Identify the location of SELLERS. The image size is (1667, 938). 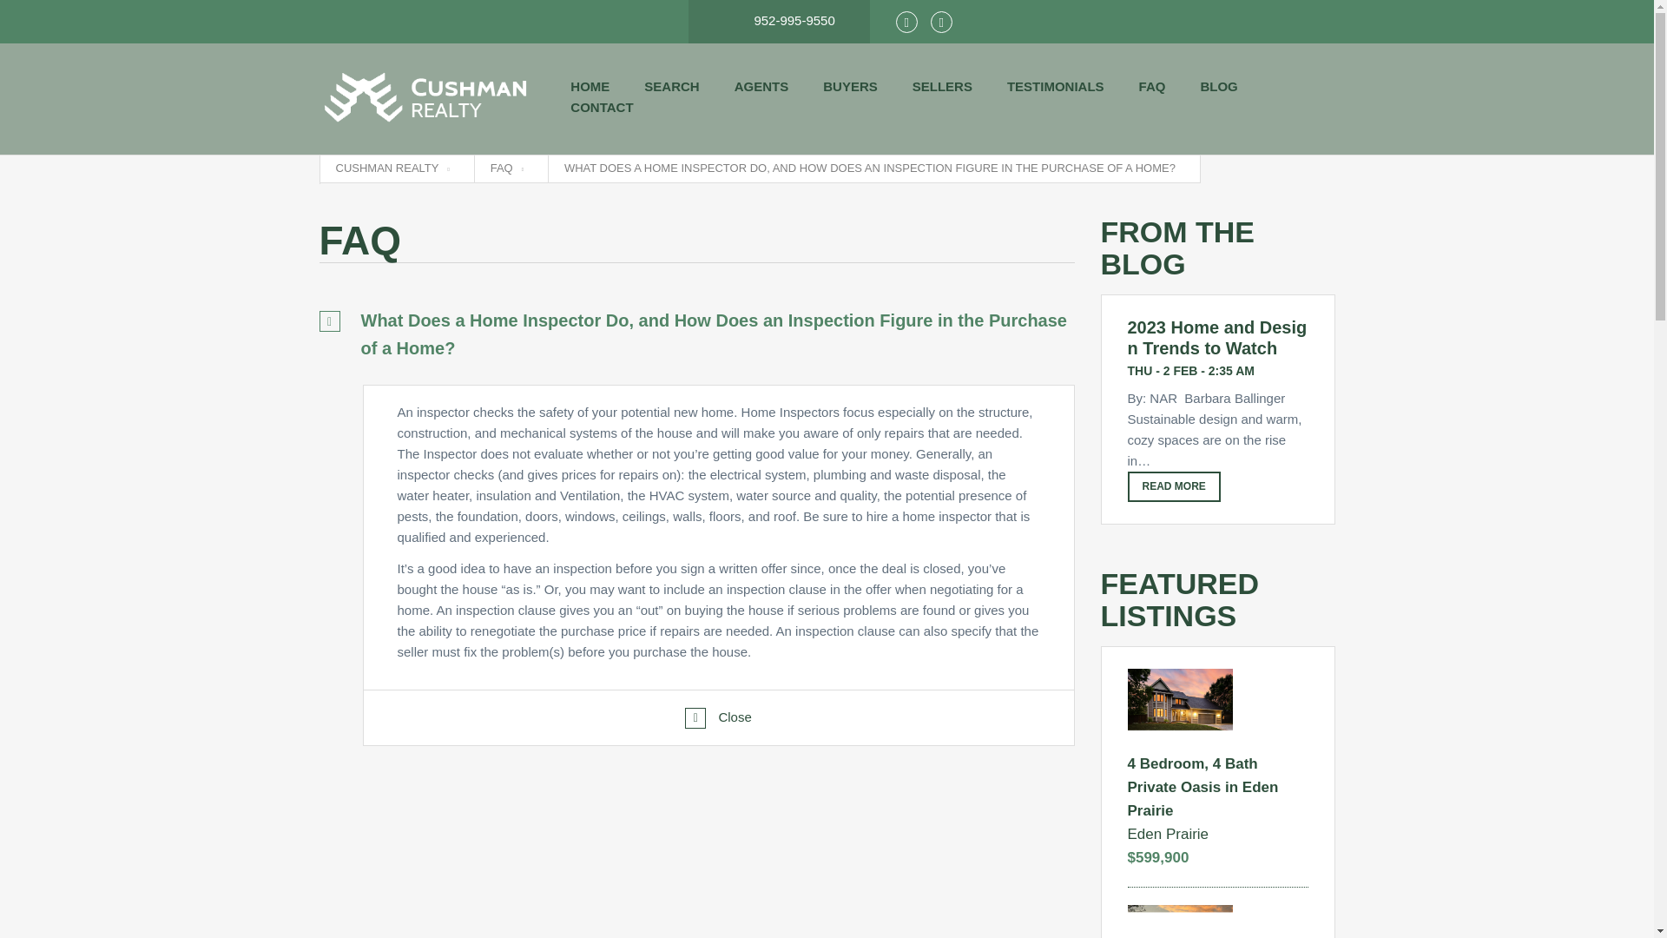
(941, 87).